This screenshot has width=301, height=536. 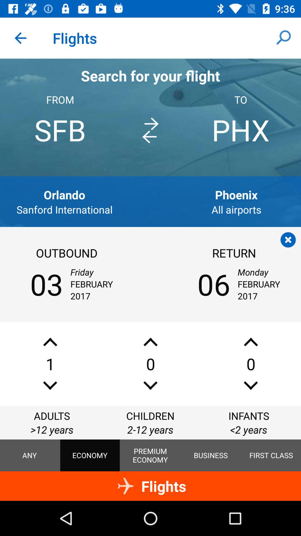 I want to click on turn on icon to the left of first class, so click(x=211, y=455).